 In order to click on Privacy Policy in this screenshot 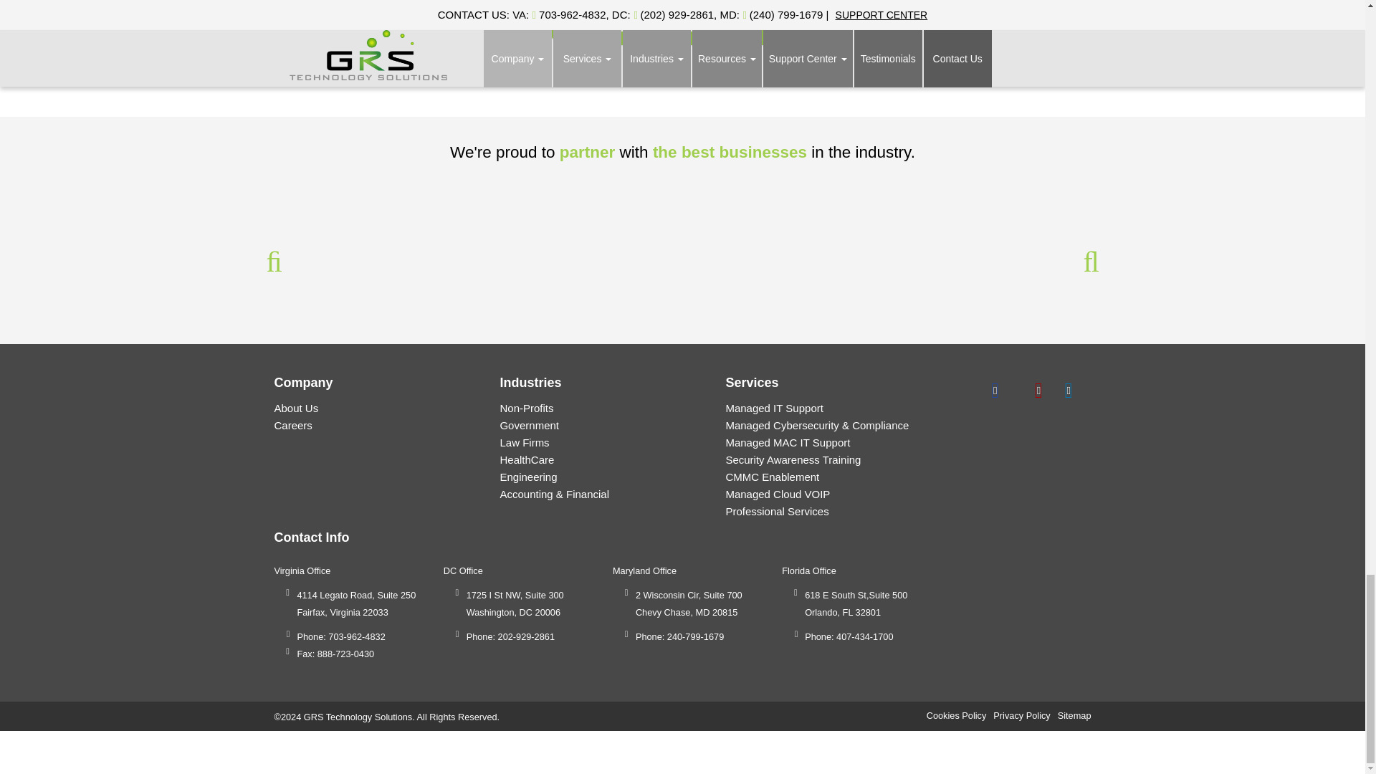, I will do `click(1021, 715)`.